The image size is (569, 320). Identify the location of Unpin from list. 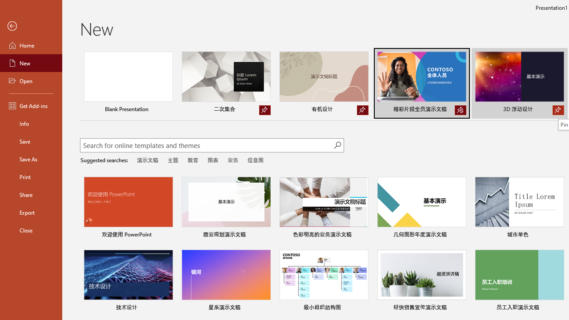
(461, 110).